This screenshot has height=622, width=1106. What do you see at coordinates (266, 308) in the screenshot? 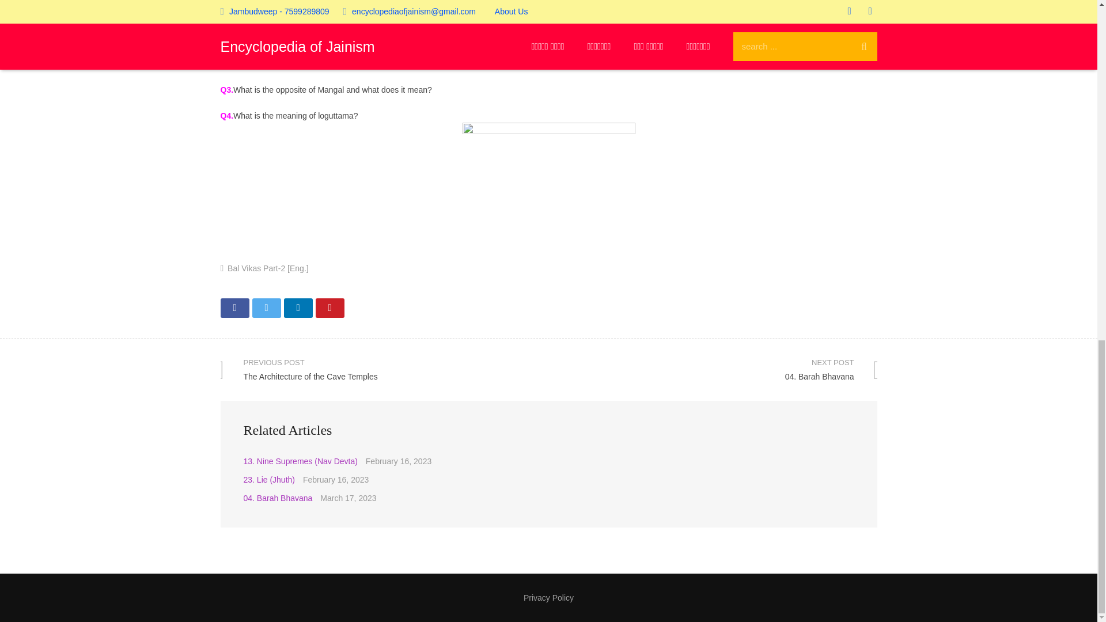
I see `Tweet this` at bounding box center [266, 308].